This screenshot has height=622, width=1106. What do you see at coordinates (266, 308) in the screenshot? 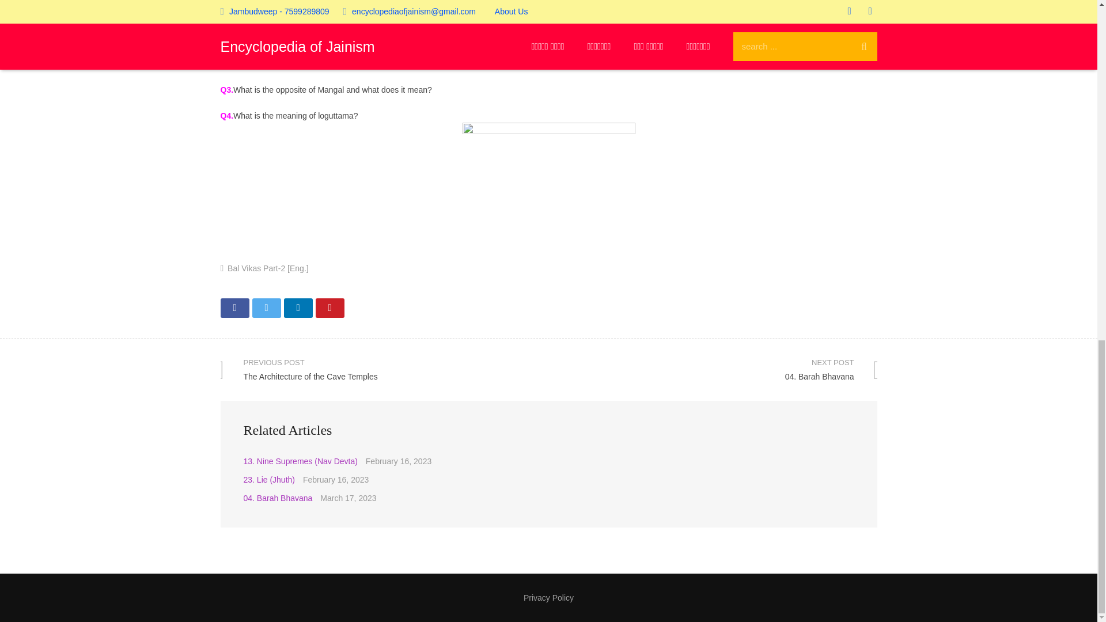
I see `Tweet this` at bounding box center [266, 308].